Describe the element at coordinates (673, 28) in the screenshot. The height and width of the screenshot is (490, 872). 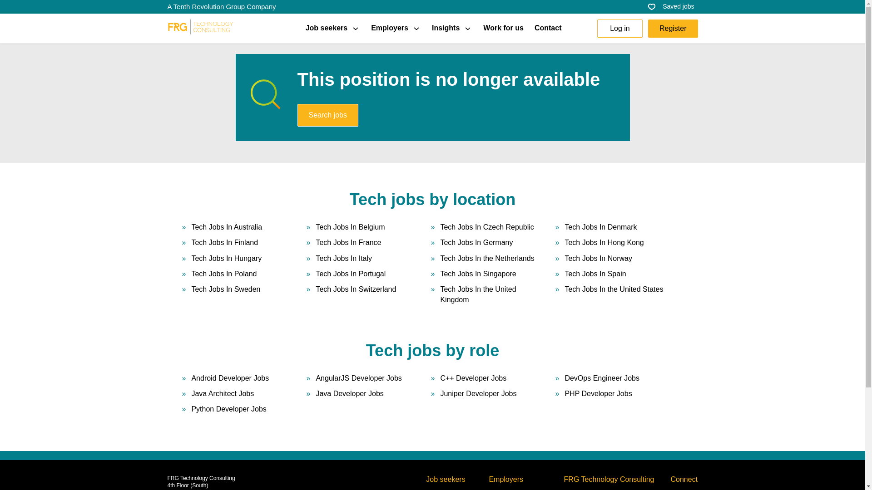
I see `Register` at that location.